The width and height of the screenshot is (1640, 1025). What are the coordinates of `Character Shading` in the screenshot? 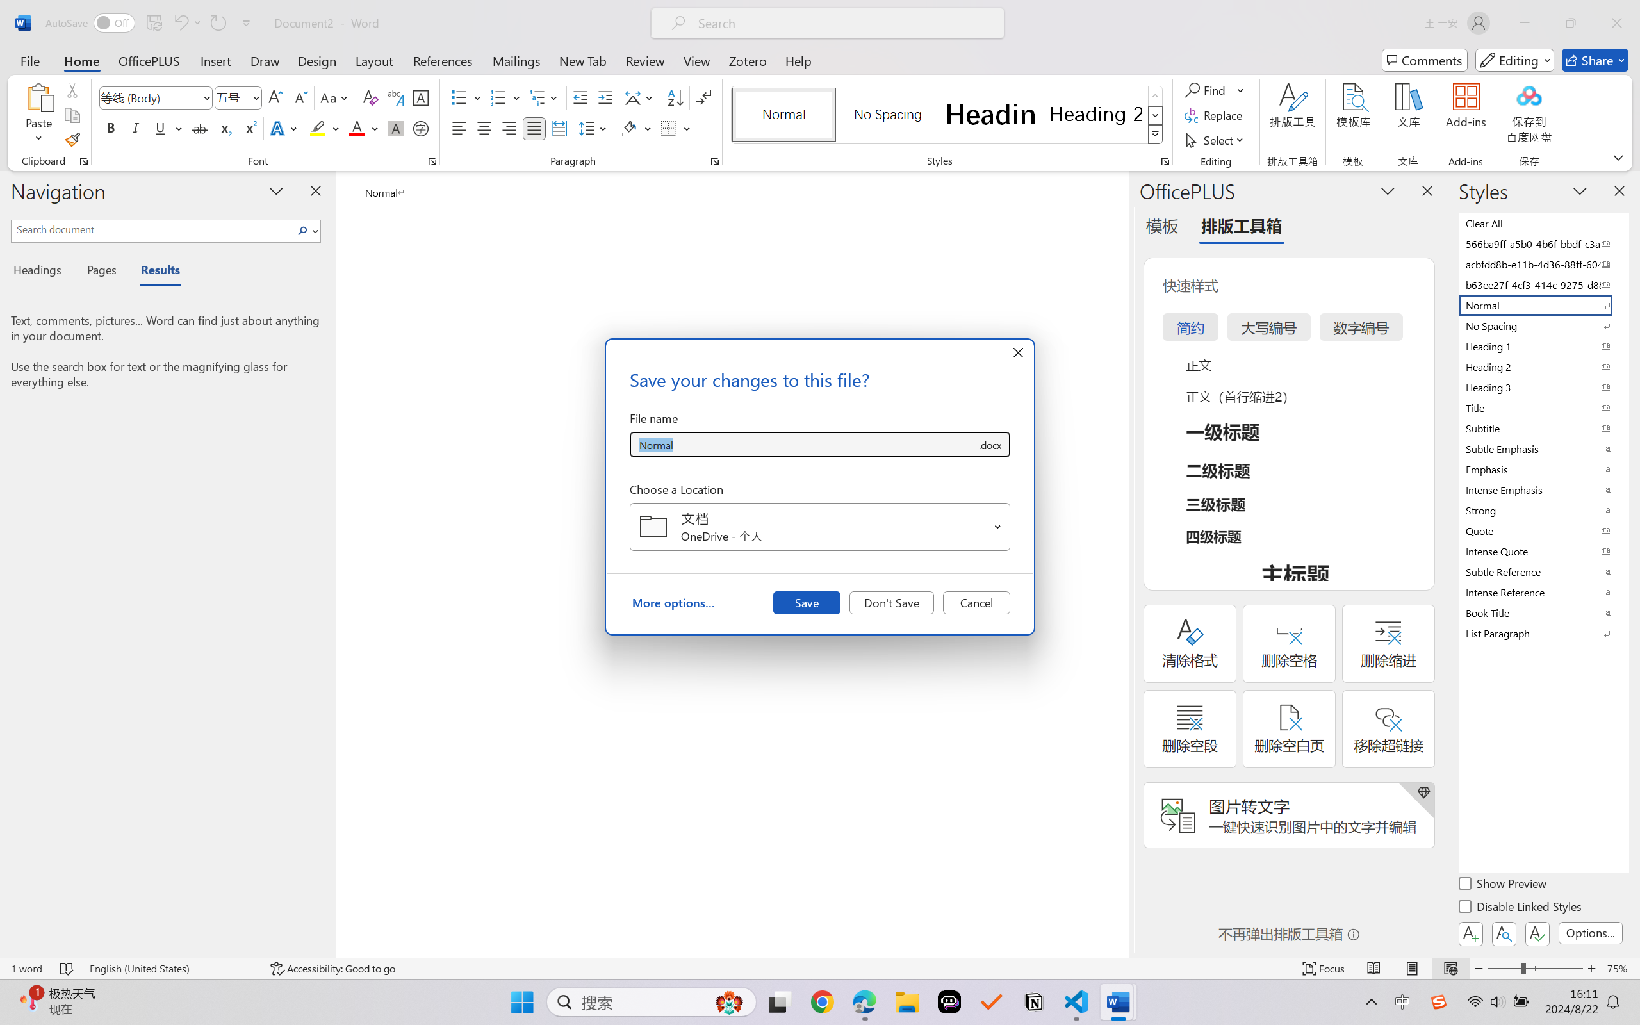 It's located at (395, 128).